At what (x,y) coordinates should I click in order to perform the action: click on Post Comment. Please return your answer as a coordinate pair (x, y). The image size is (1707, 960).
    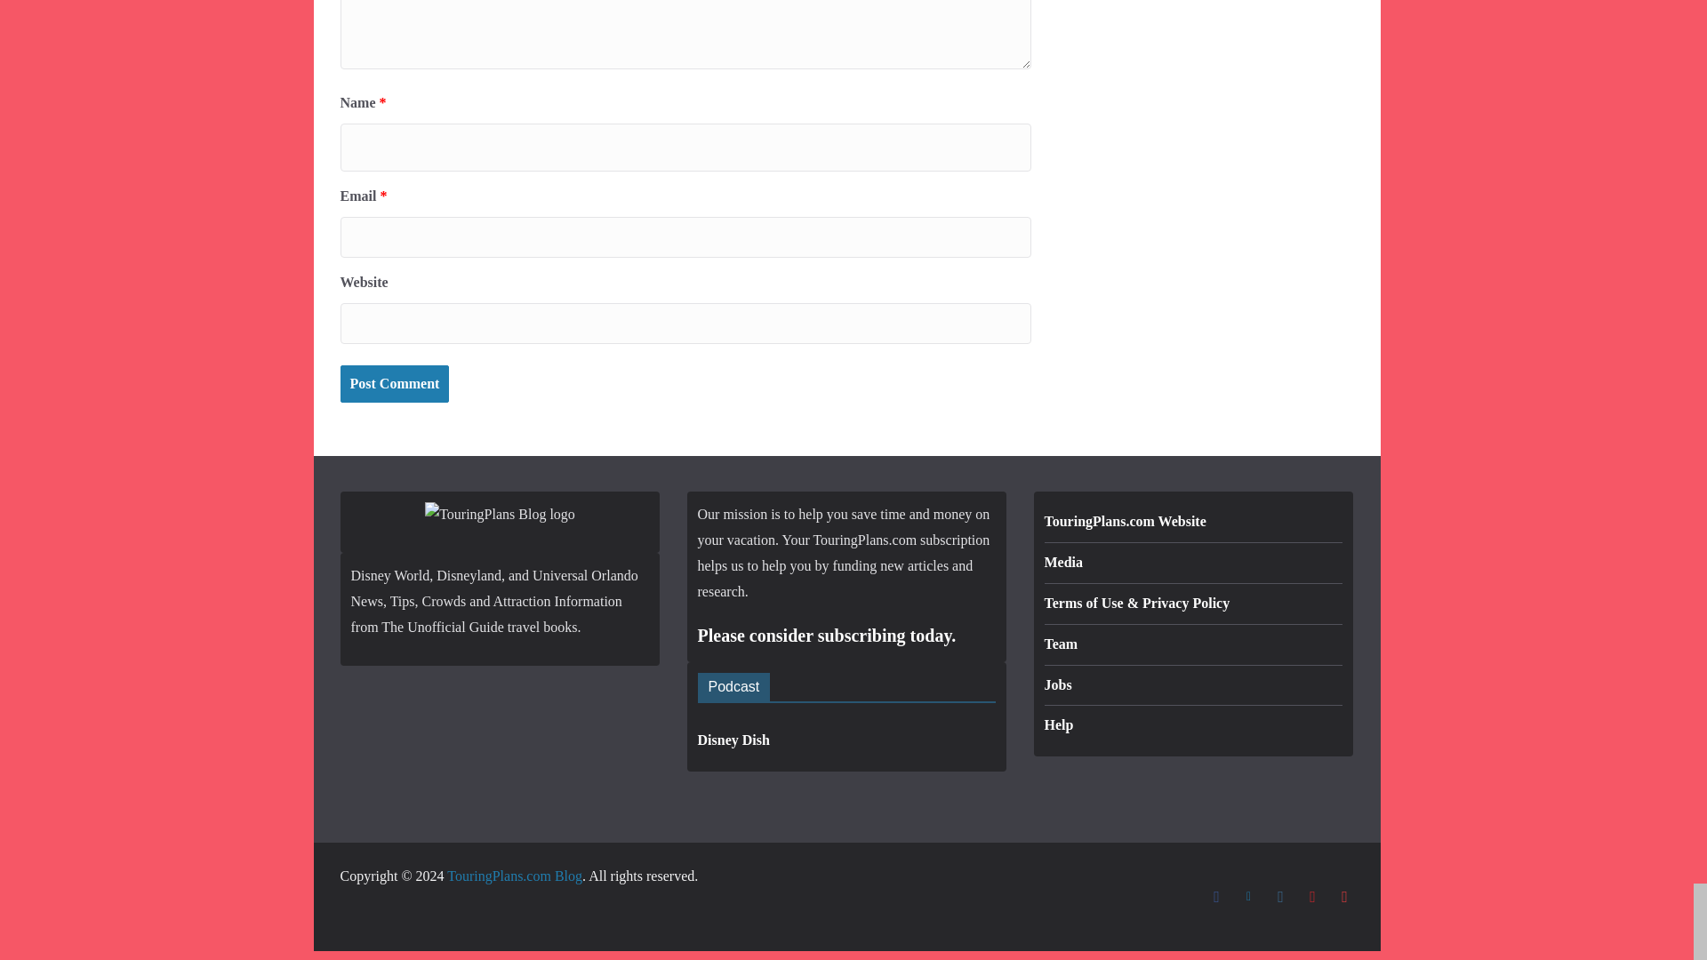
    Looking at the image, I should click on (394, 384).